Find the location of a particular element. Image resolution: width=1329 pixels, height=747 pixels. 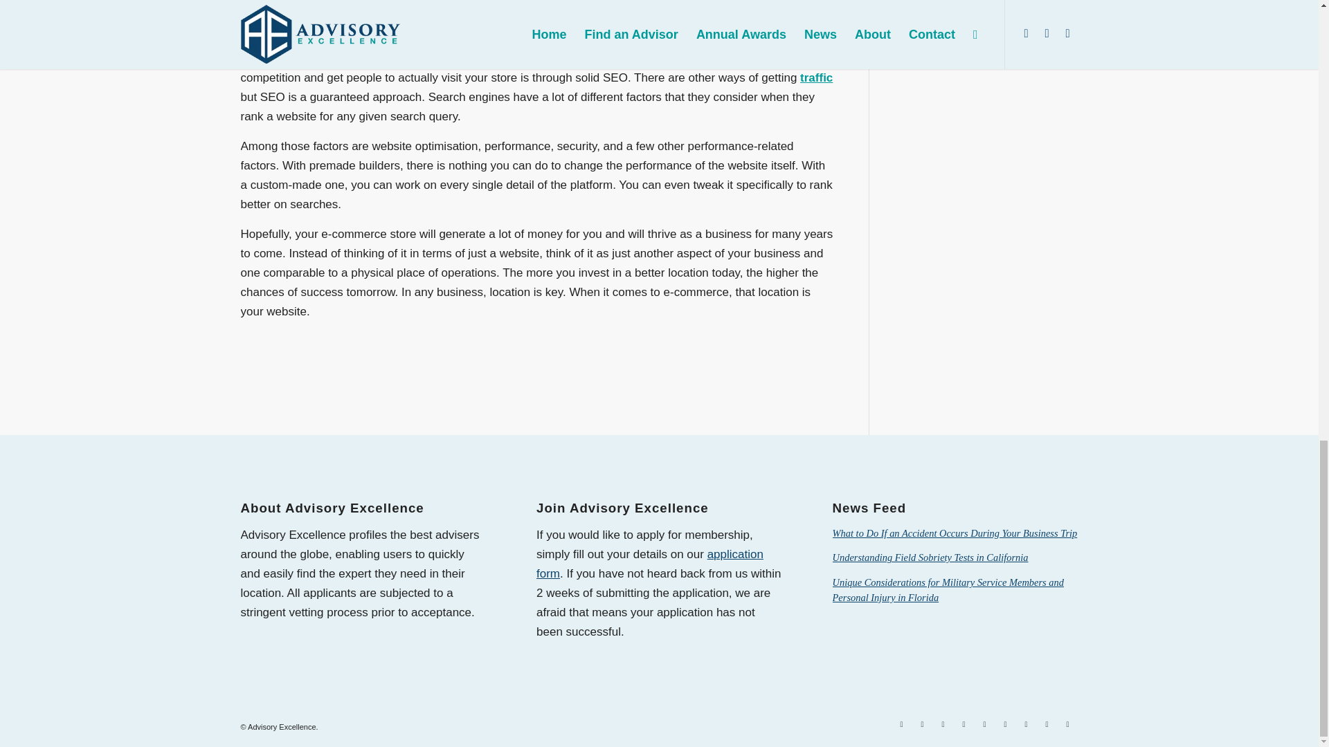

What to Do If an Accident Occurs During Your Business Trip is located at coordinates (955, 533).